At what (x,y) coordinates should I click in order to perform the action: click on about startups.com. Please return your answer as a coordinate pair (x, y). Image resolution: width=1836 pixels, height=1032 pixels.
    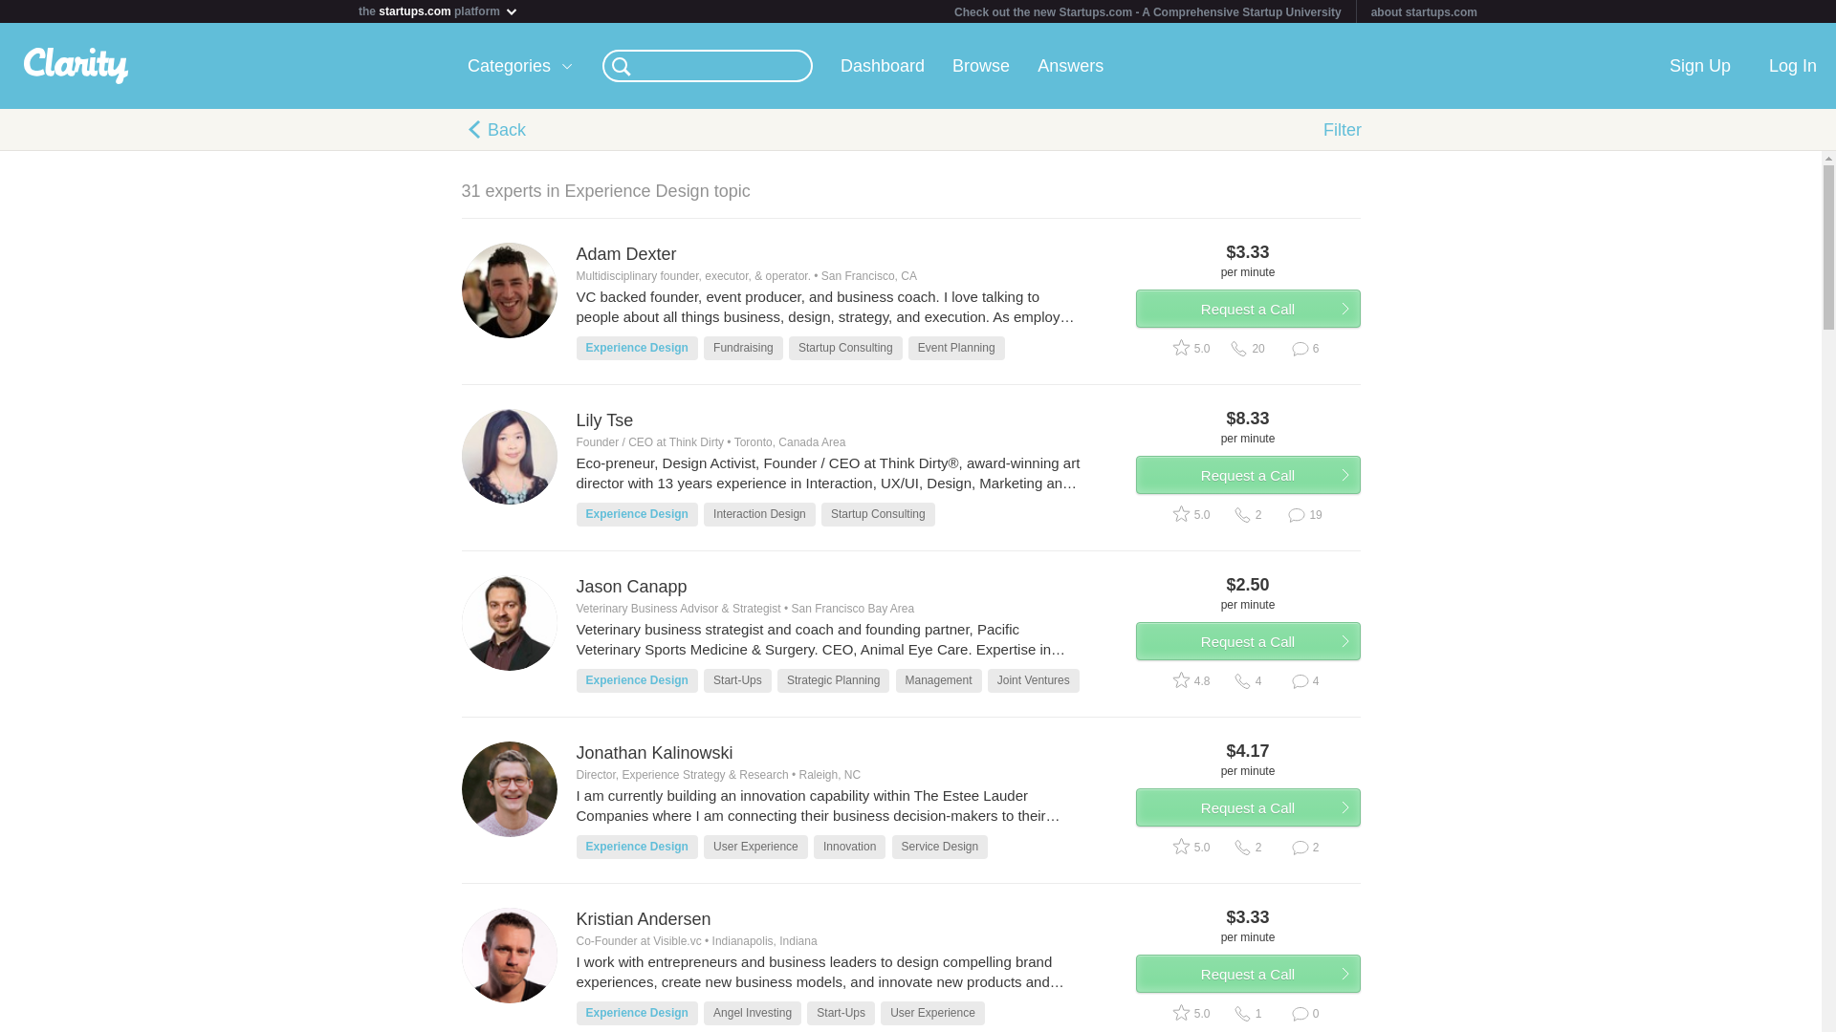
    Looking at the image, I should click on (1425, 12).